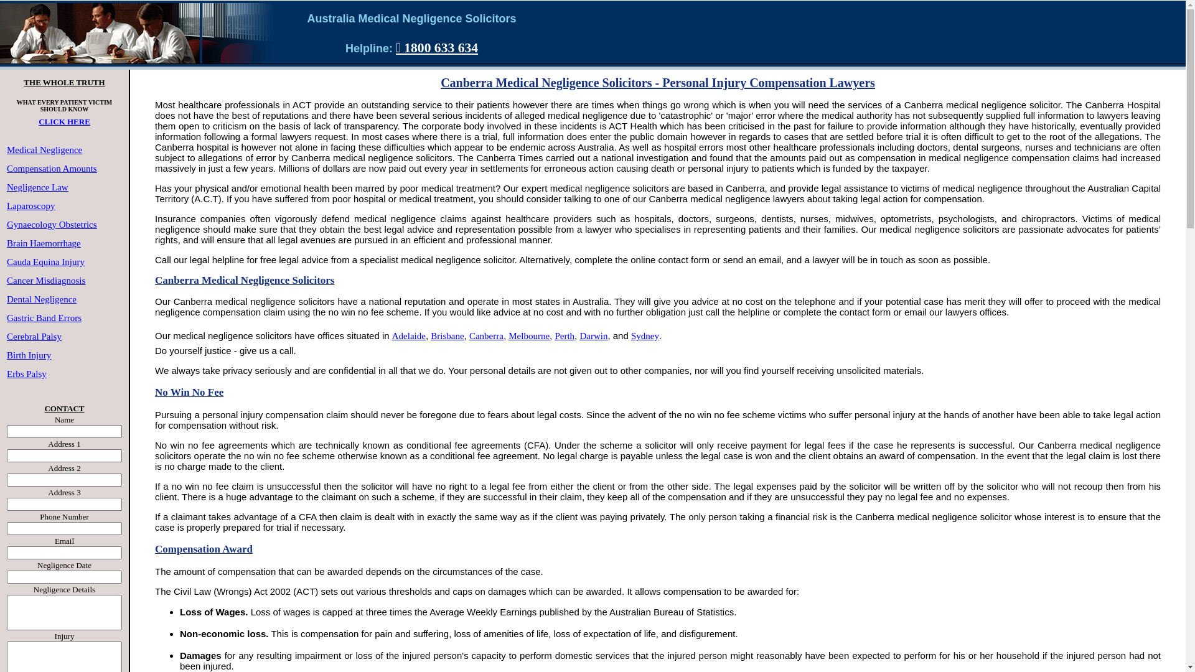 Image resolution: width=1195 pixels, height=672 pixels. What do you see at coordinates (29, 355) in the screenshot?
I see `Birth Injury` at bounding box center [29, 355].